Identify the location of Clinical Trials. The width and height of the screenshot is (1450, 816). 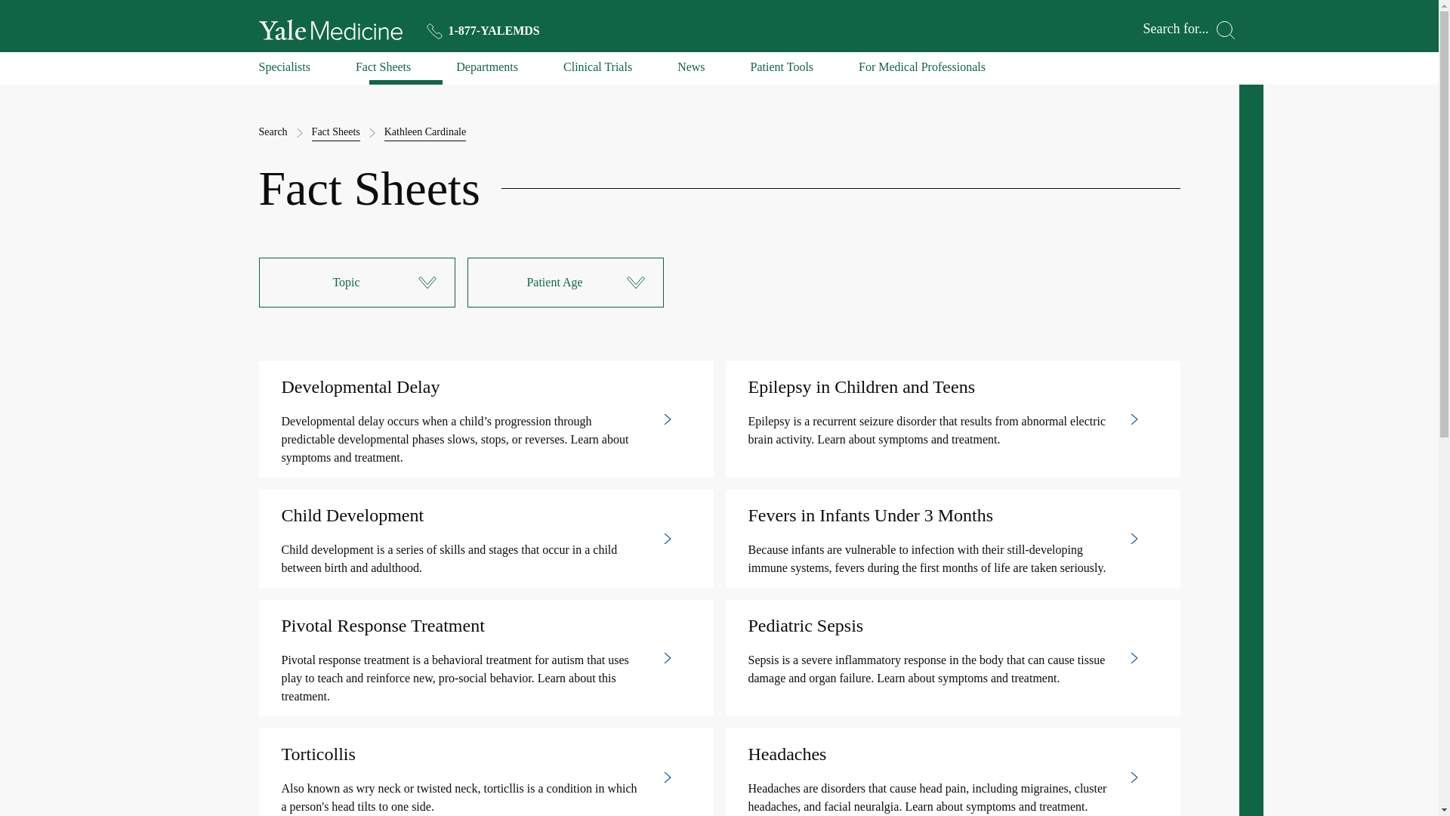
(598, 71).